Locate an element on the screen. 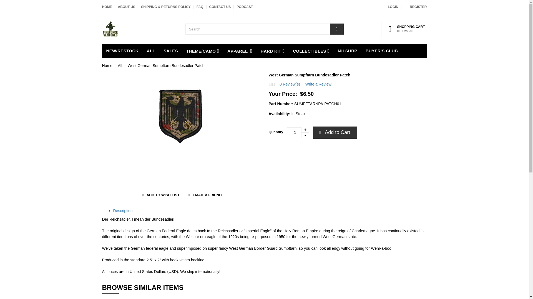 The height and width of the screenshot is (299, 533). 1 is located at coordinates (298, 132).